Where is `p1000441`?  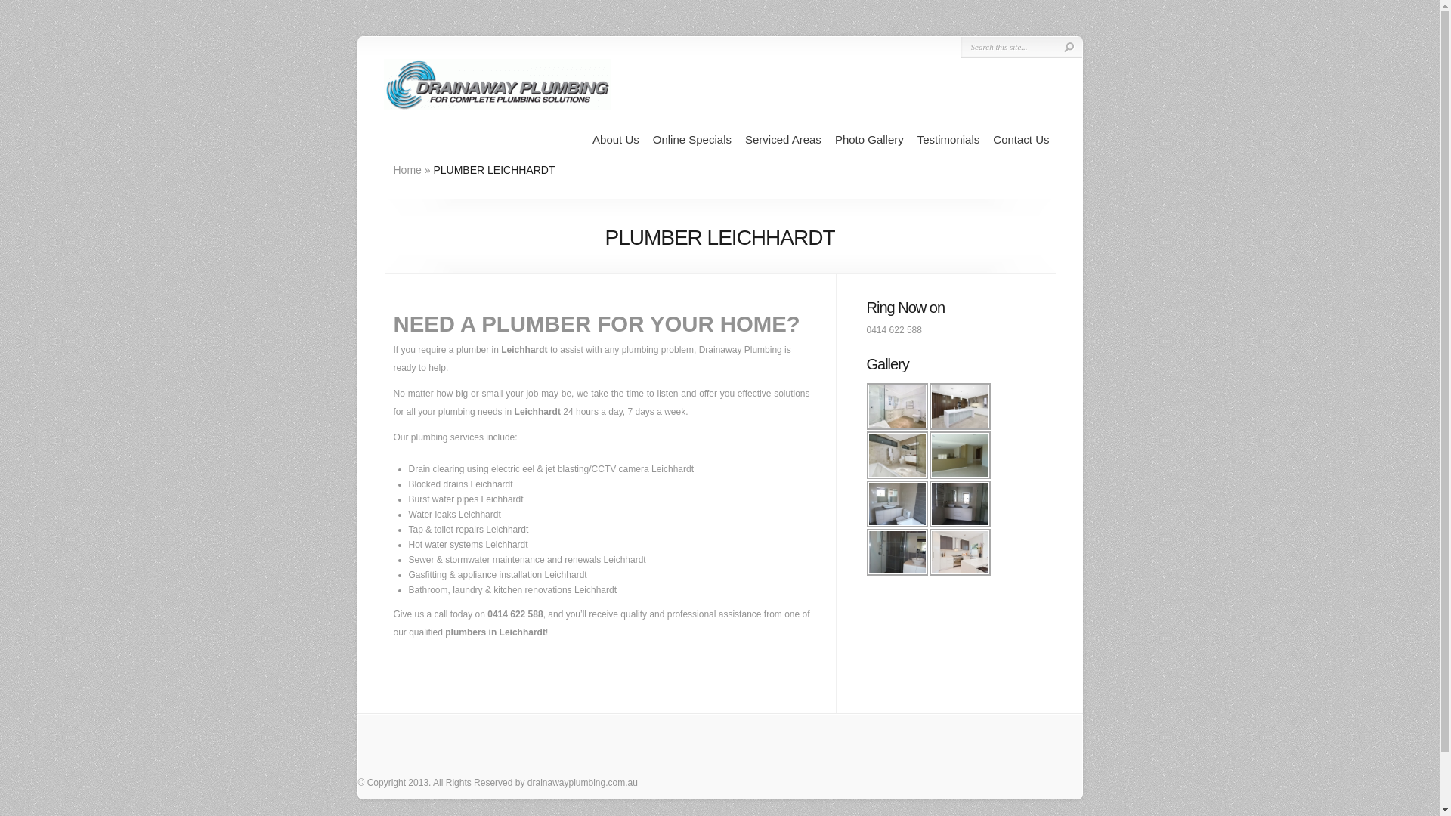
p1000441 is located at coordinates (896, 504).